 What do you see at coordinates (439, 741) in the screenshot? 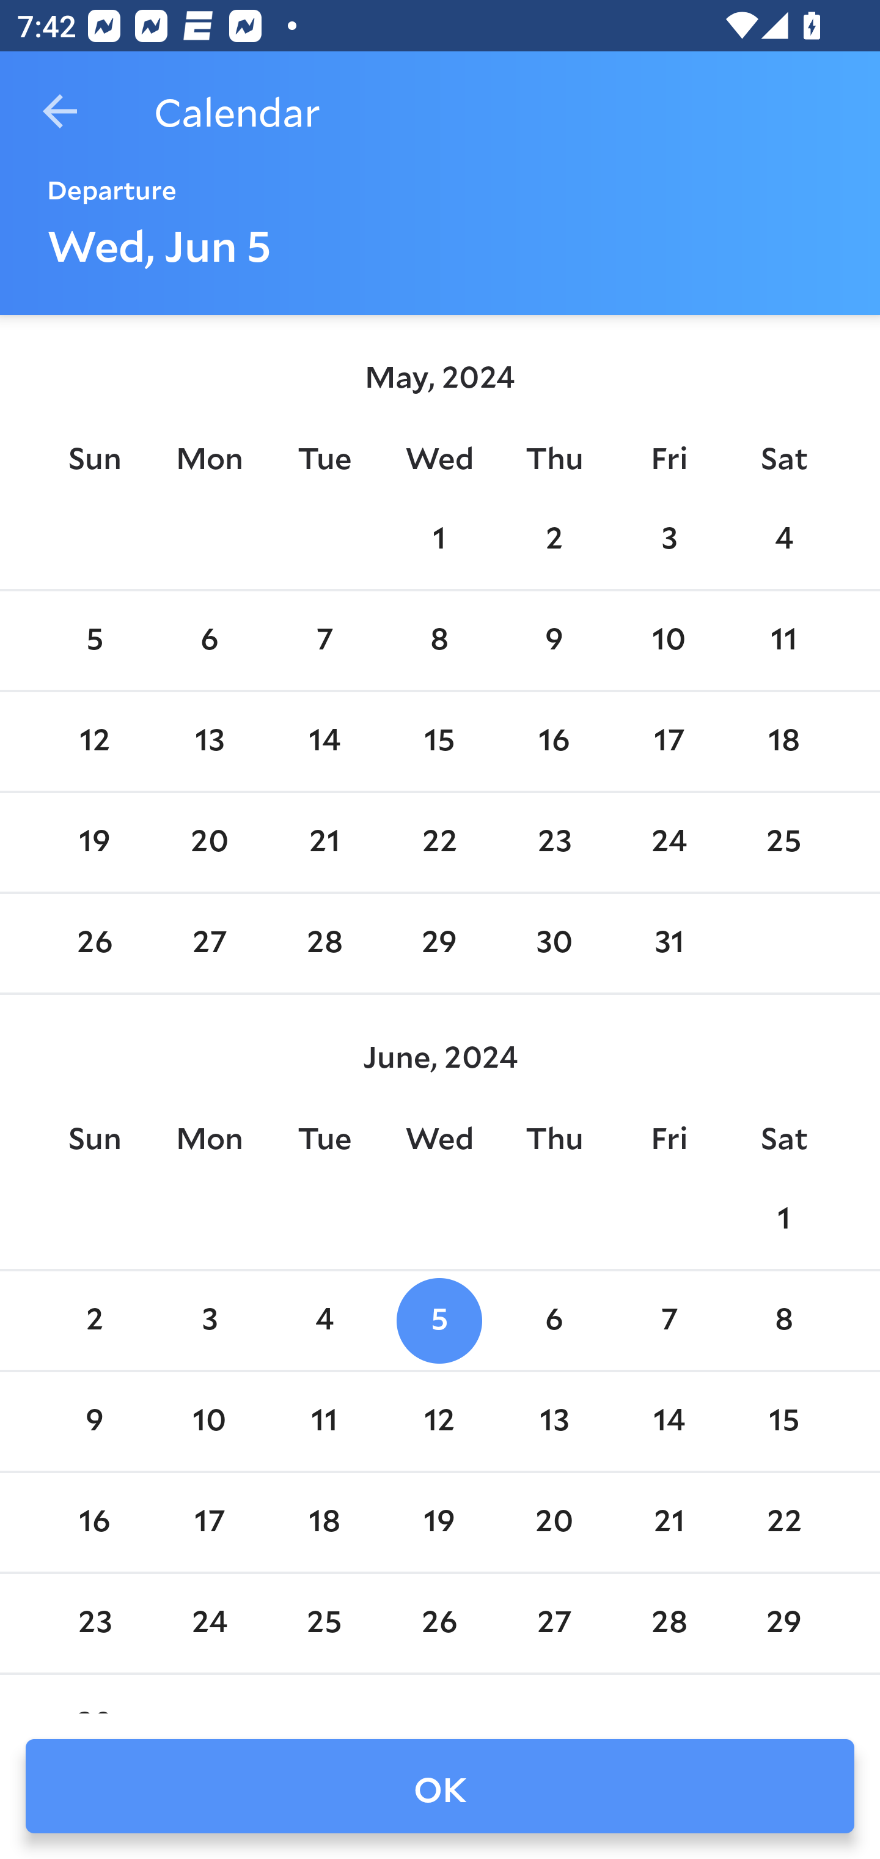
I see `15` at bounding box center [439, 741].